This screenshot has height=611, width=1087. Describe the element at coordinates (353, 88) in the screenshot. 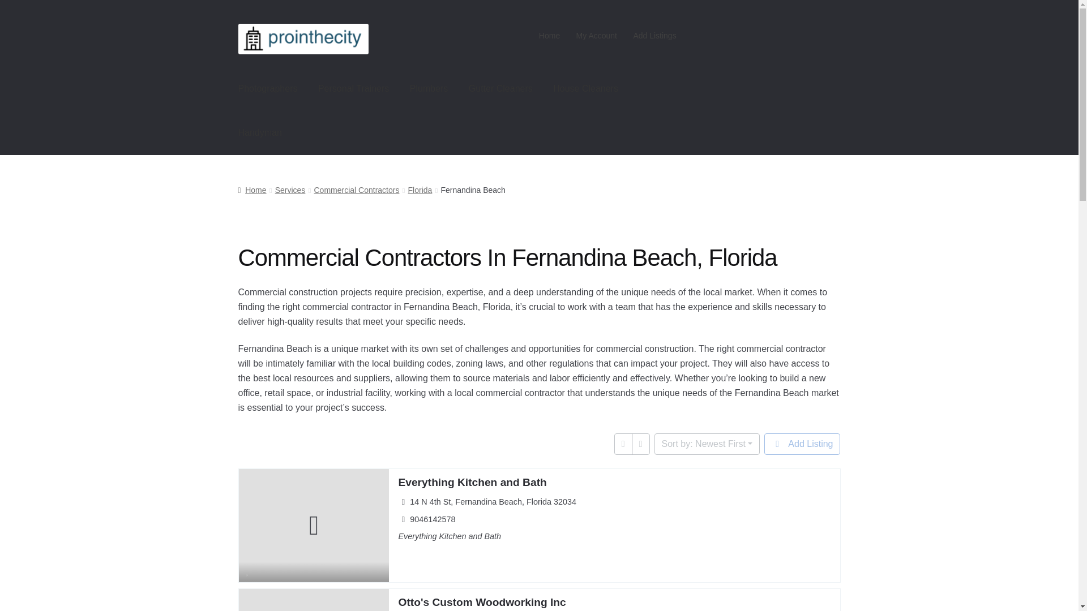

I see `Personal Trainers` at that location.